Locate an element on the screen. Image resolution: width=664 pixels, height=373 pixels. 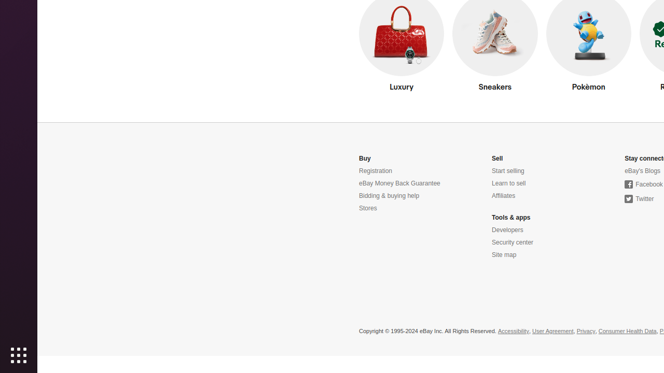
eBay Money Back Guarantee is located at coordinates (399, 183).